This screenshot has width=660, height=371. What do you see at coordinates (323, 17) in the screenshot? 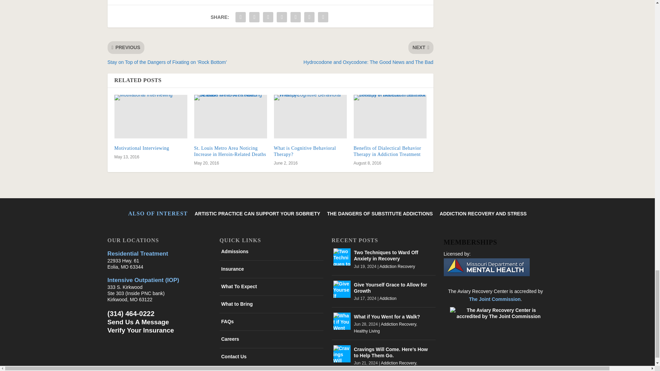
I see `Share "Bidding Goodbye to Benzos Can Be Difficult" via Print` at bounding box center [323, 17].